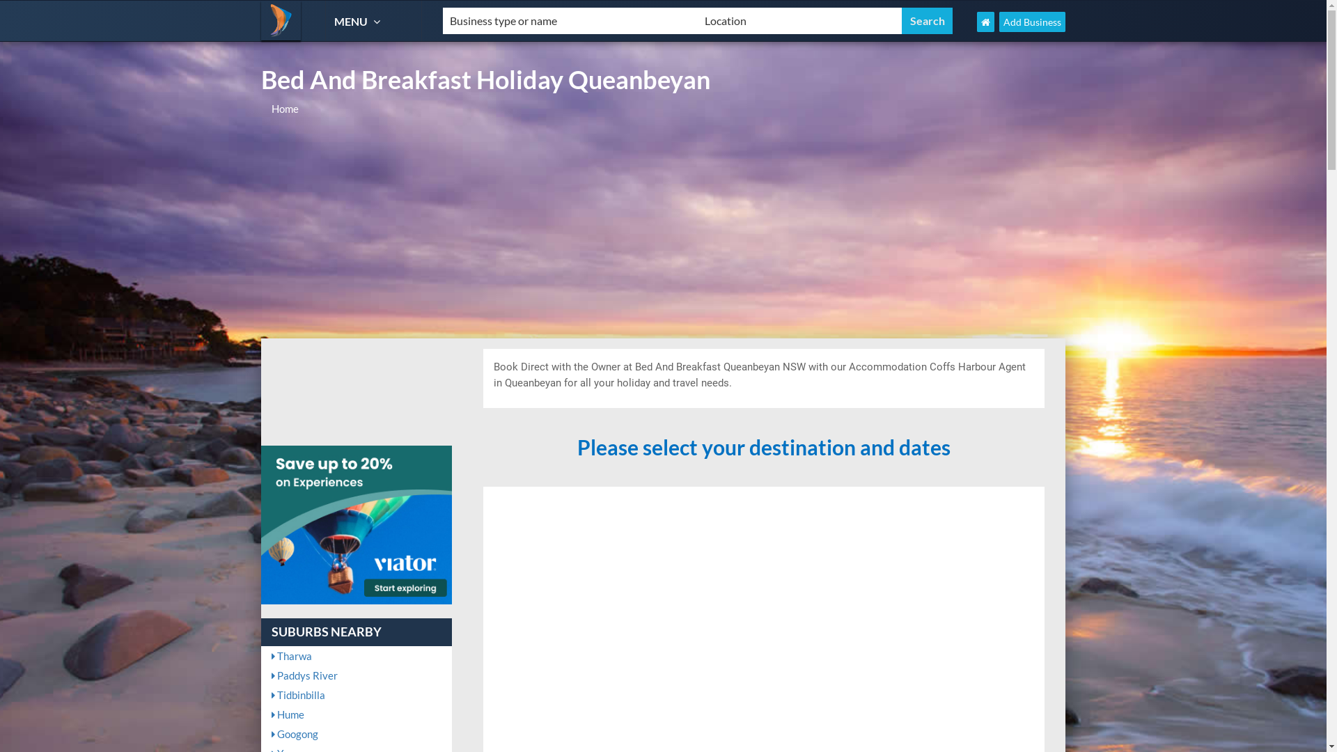 This screenshot has width=1337, height=752. What do you see at coordinates (357, 734) in the screenshot?
I see `Googong` at bounding box center [357, 734].